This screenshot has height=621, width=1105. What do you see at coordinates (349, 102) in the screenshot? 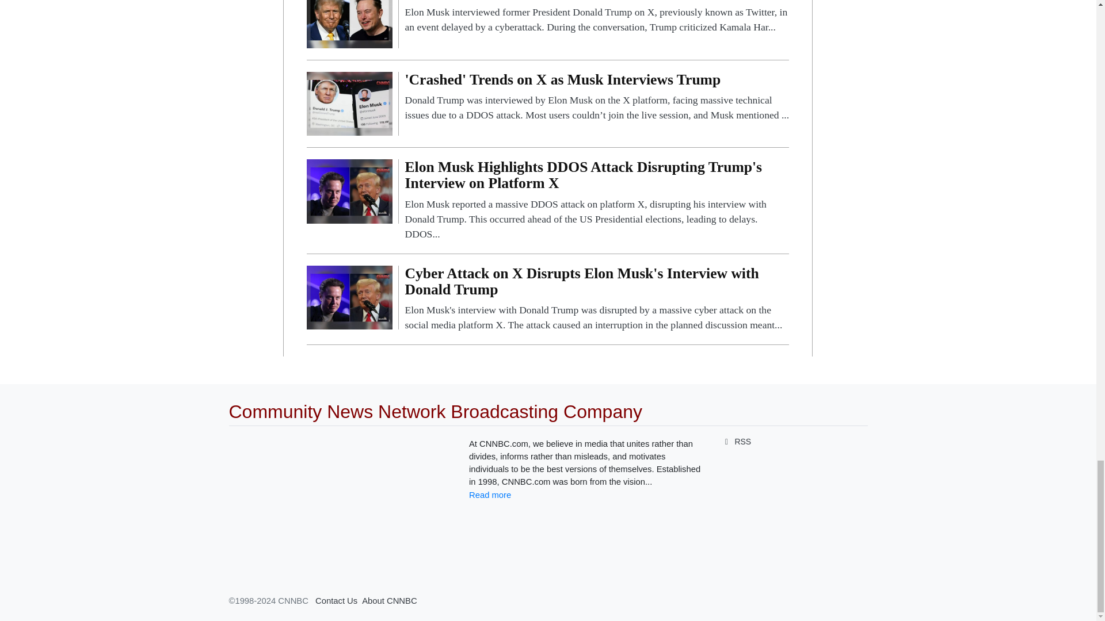
I see `'Crashed' Trends on X as Musk Interviews Trump` at bounding box center [349, 102].